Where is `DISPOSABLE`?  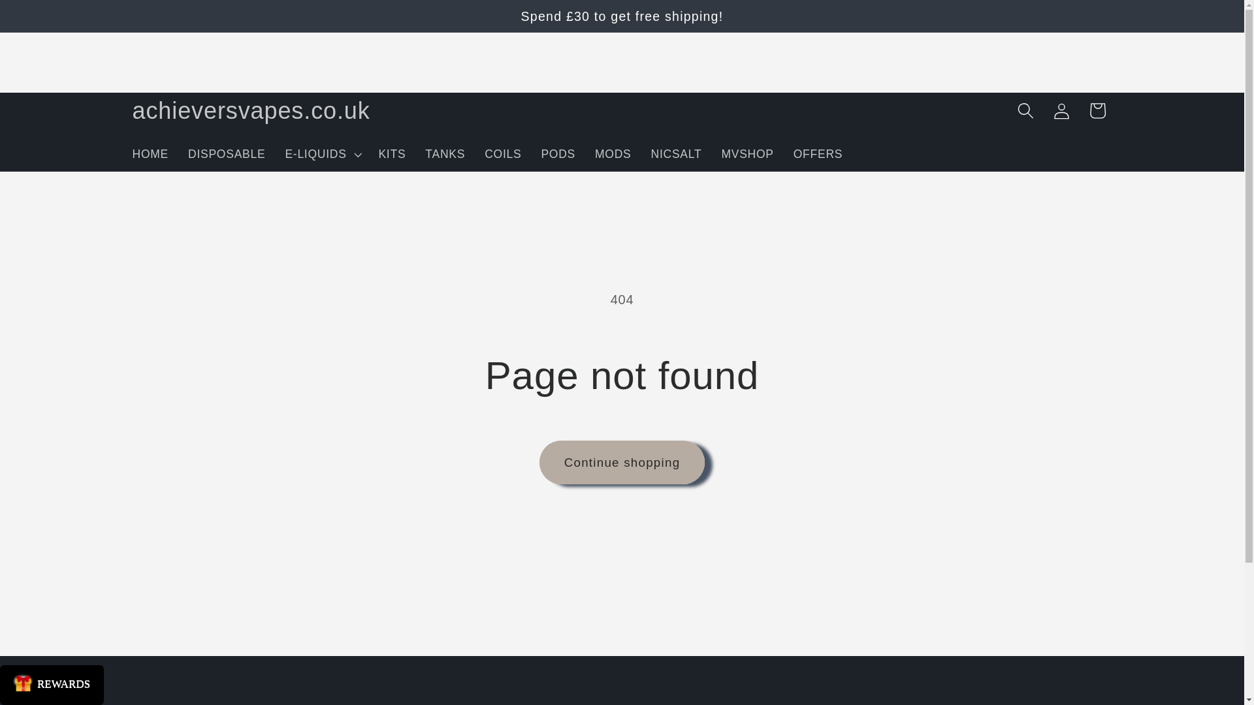 DISPOSABLE is located at coordinates (226, 154).